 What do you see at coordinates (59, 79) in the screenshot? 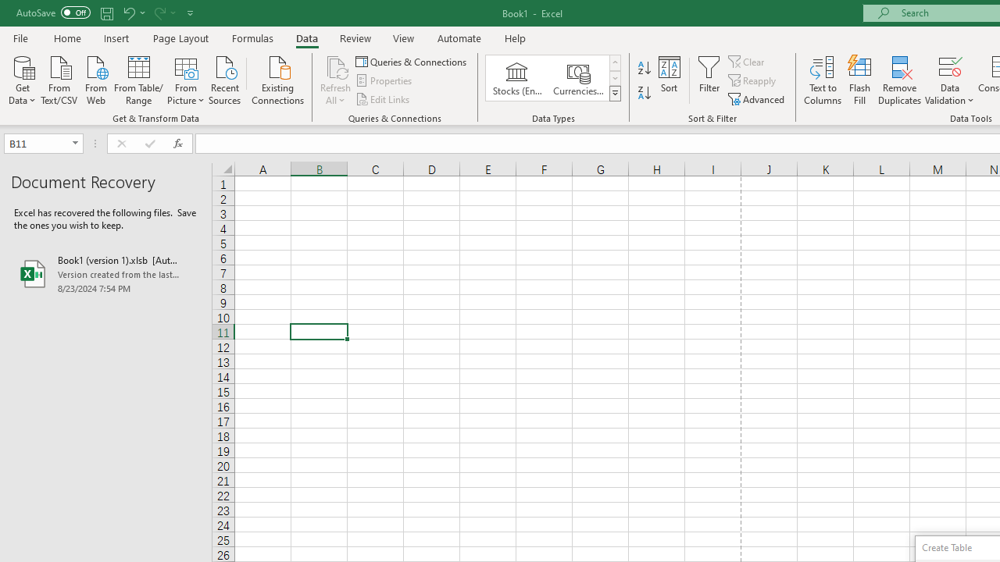
I see `From Text/CSV` at bounding box center [59, 79].